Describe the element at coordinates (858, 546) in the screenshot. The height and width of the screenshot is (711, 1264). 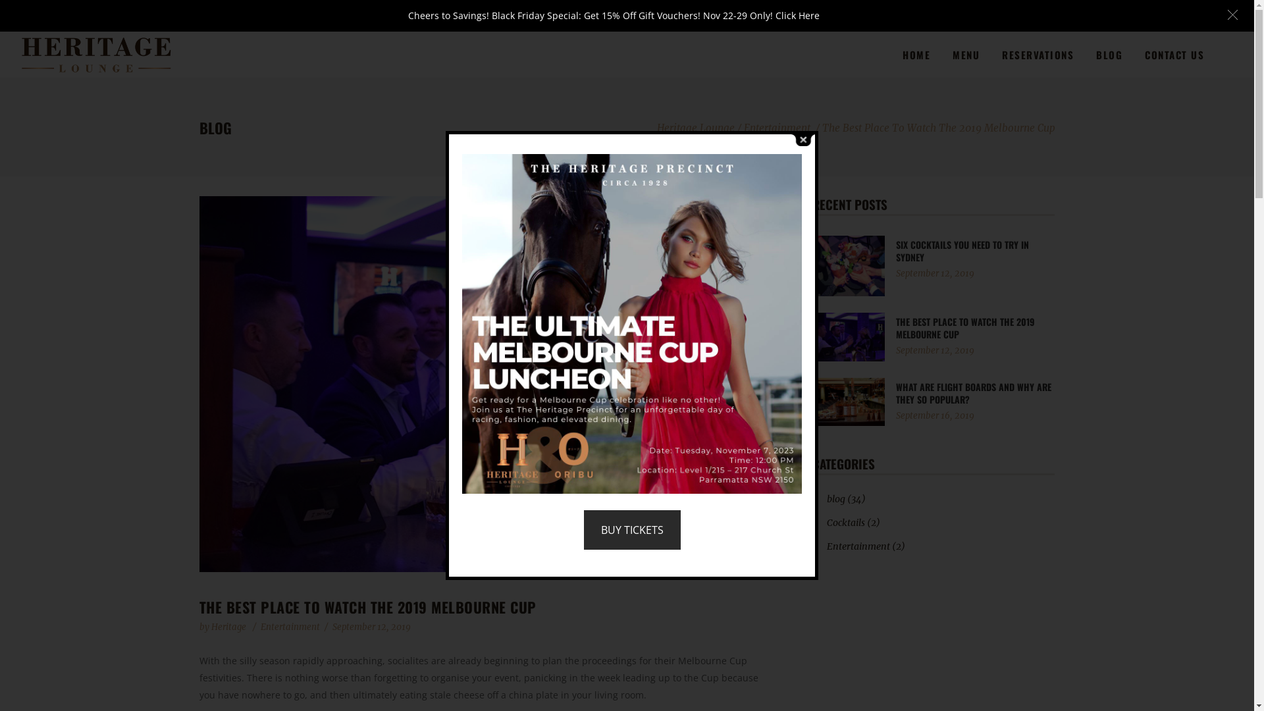
I see `Entertainment` at that location.